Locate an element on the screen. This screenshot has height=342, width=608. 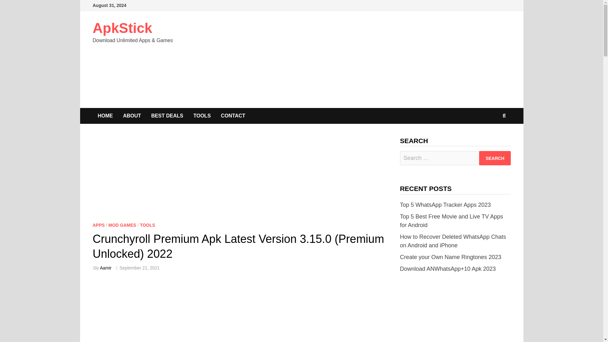
ABOUT is located at coordinates (132, 116).